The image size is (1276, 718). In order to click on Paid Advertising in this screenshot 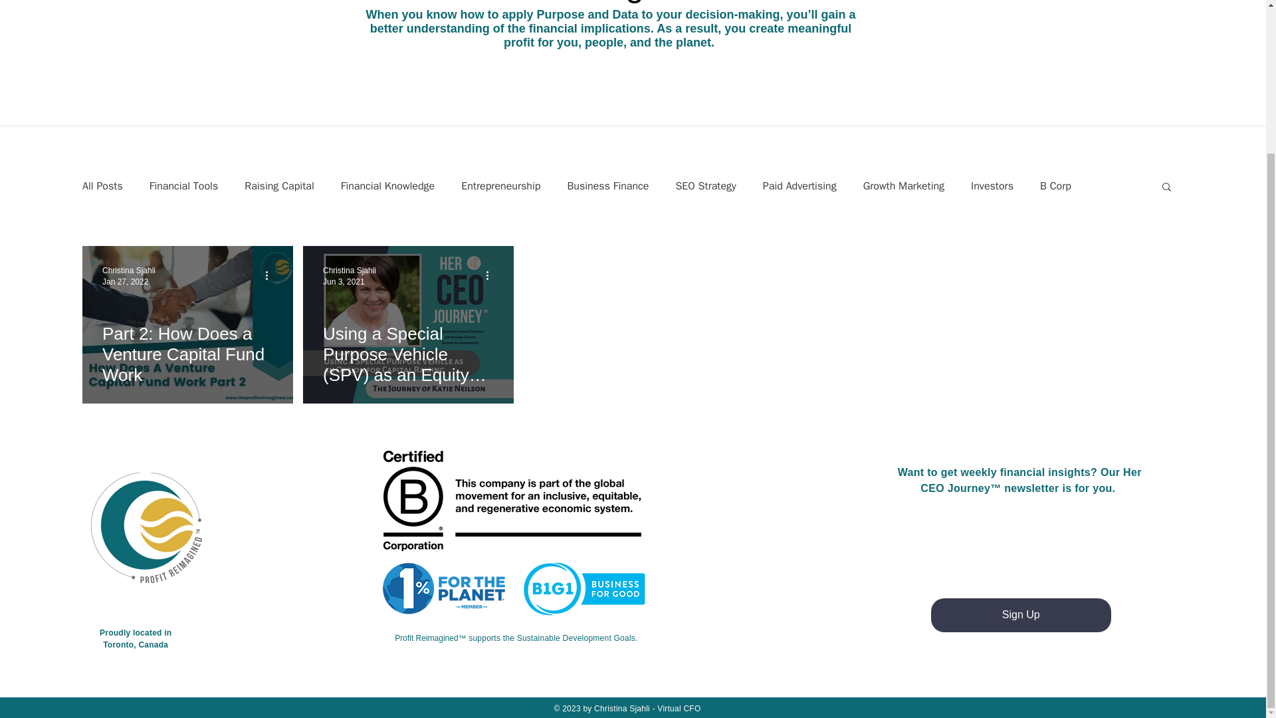, I will do `click(800, 185)`.